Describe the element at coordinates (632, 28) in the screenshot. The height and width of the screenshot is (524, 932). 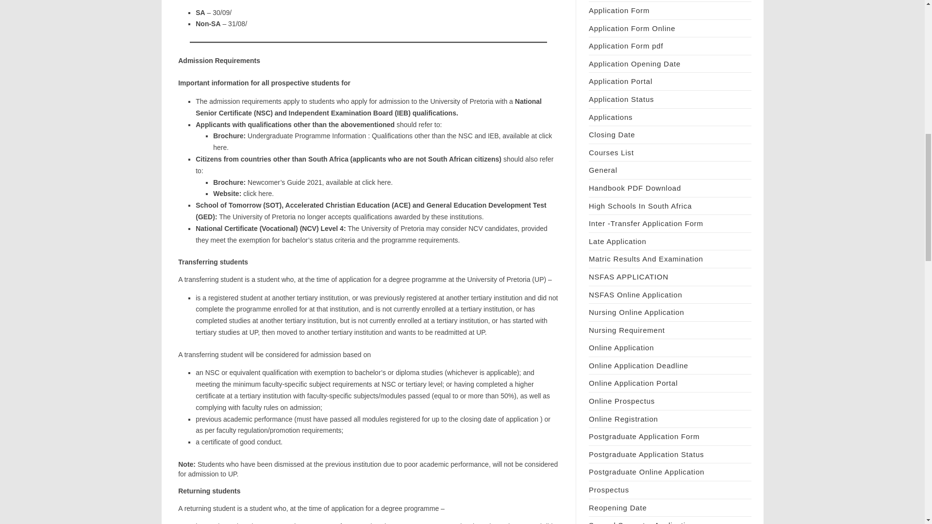
I see `Application Form Online` at that location.